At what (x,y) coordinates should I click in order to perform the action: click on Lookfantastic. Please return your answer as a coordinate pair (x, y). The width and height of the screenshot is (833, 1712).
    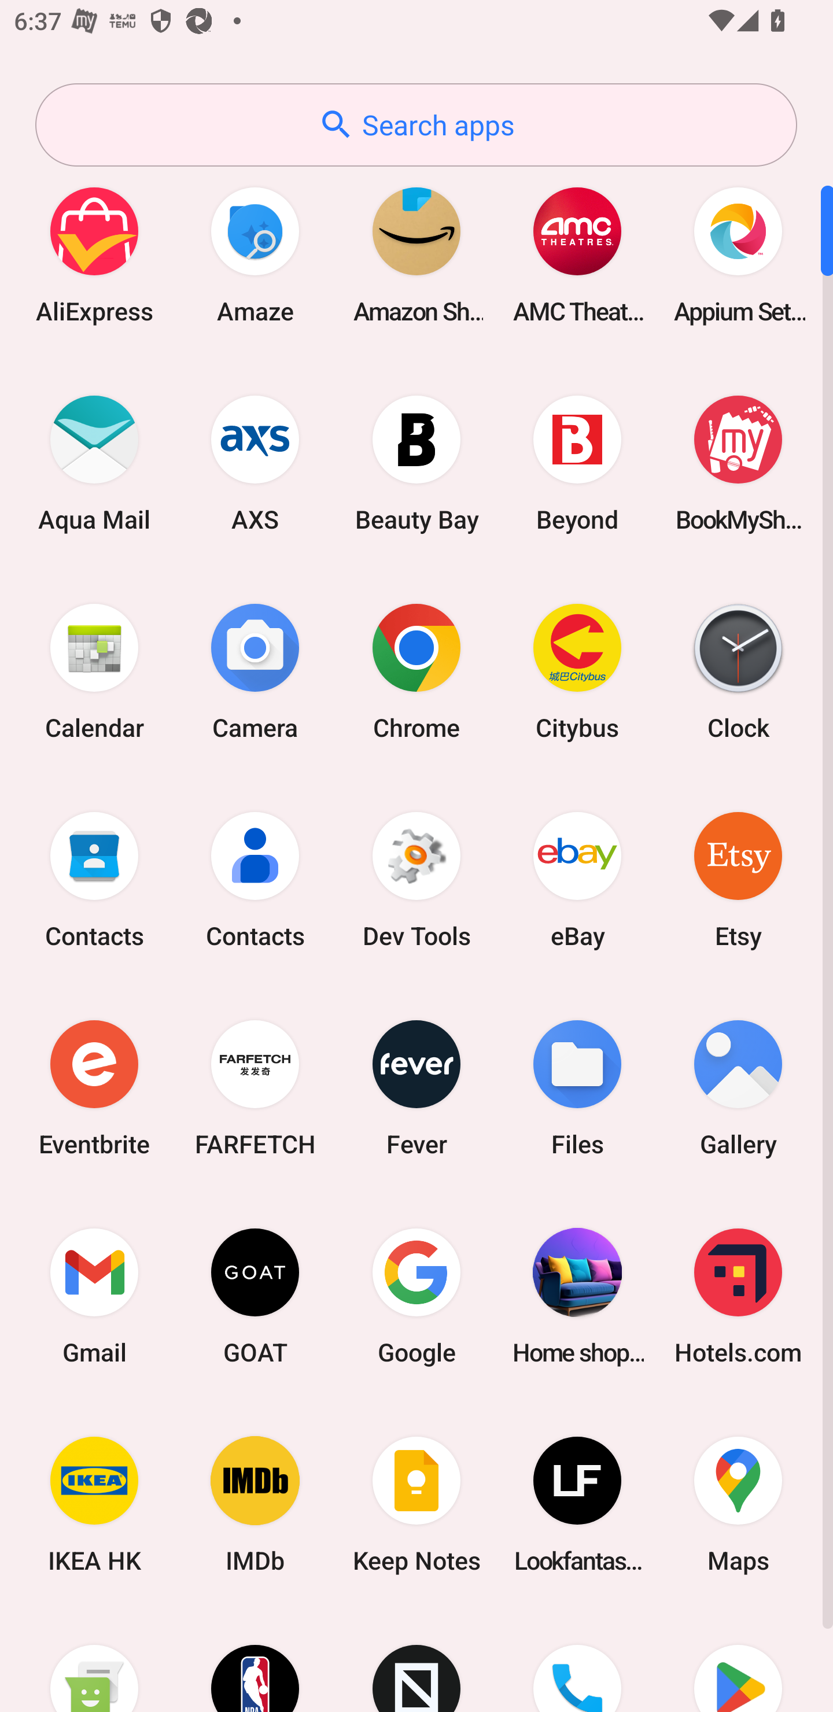
    Looking at the image, I should click on (577, 1505).